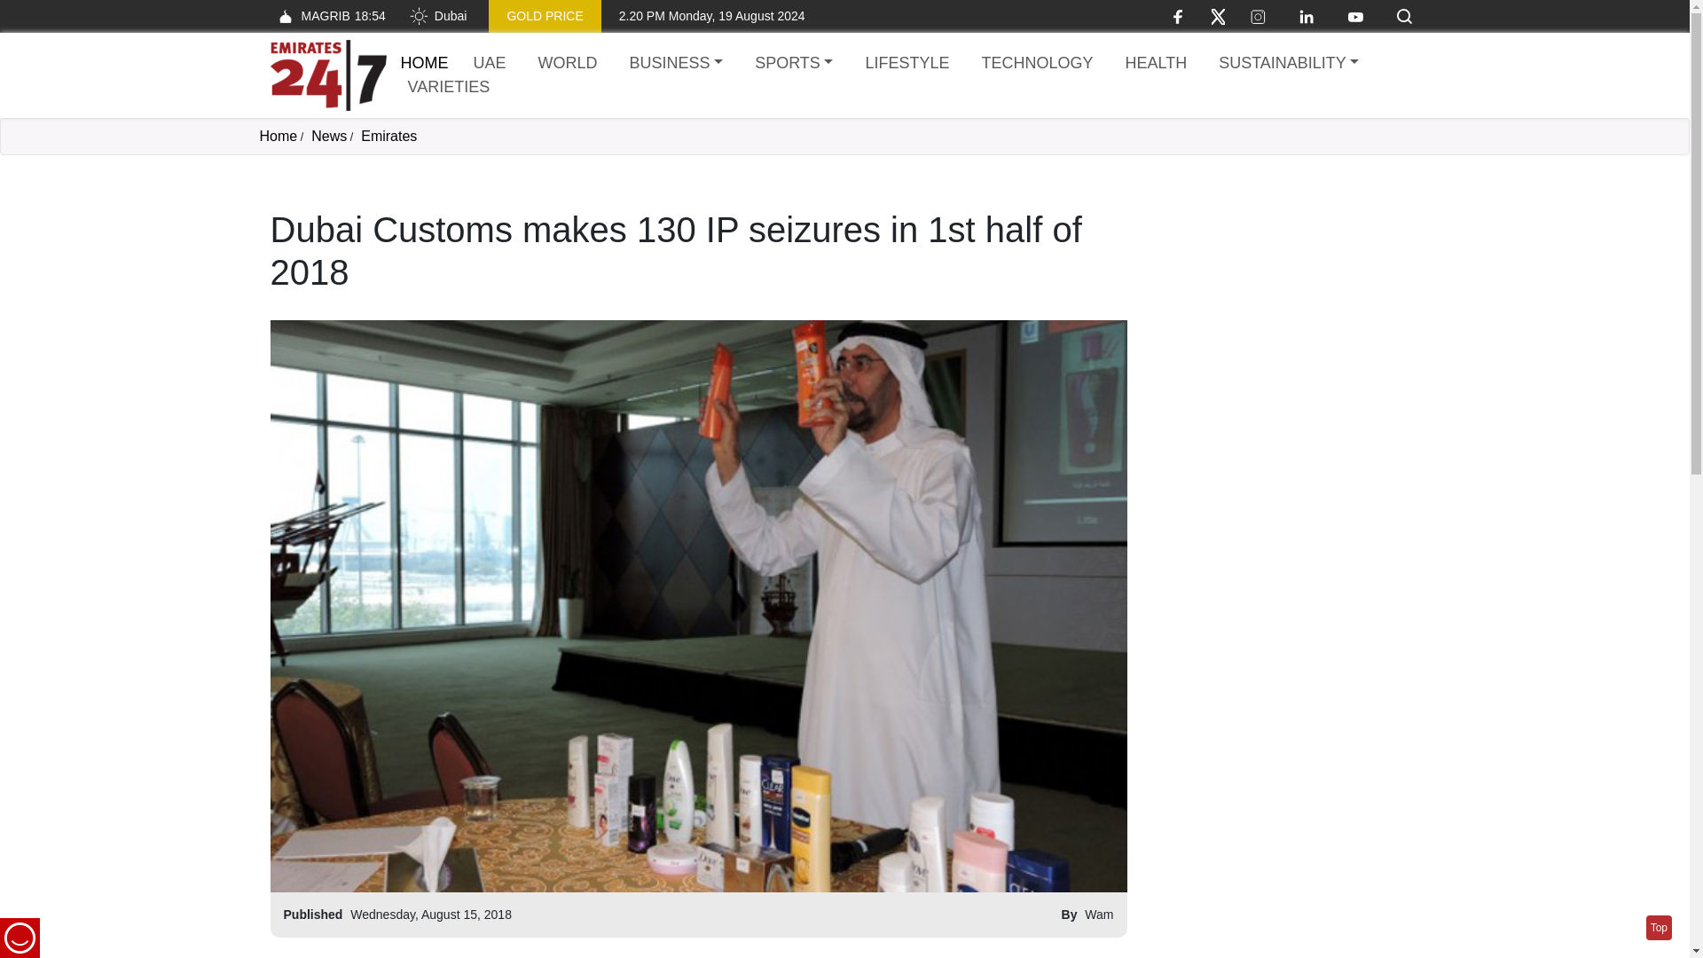  Describe the element at coordinates (277, 136) in the screenshot. I see `Home` at that location.